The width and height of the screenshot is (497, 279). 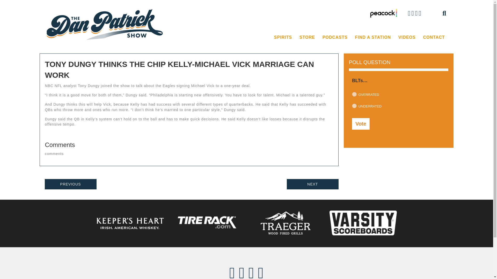 What do you see at coordinates (434, 37) in the screenshot?
I see `CONTACT` at bounding box center [434, 37].